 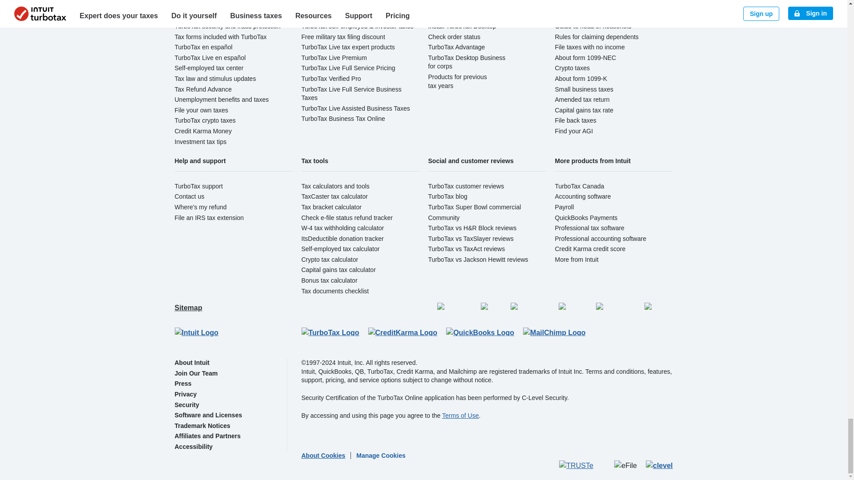 What do you see at coordinates (221, 5) in the screenshot?
I see `All online tax preparation software` at bounding box center [221, 5].